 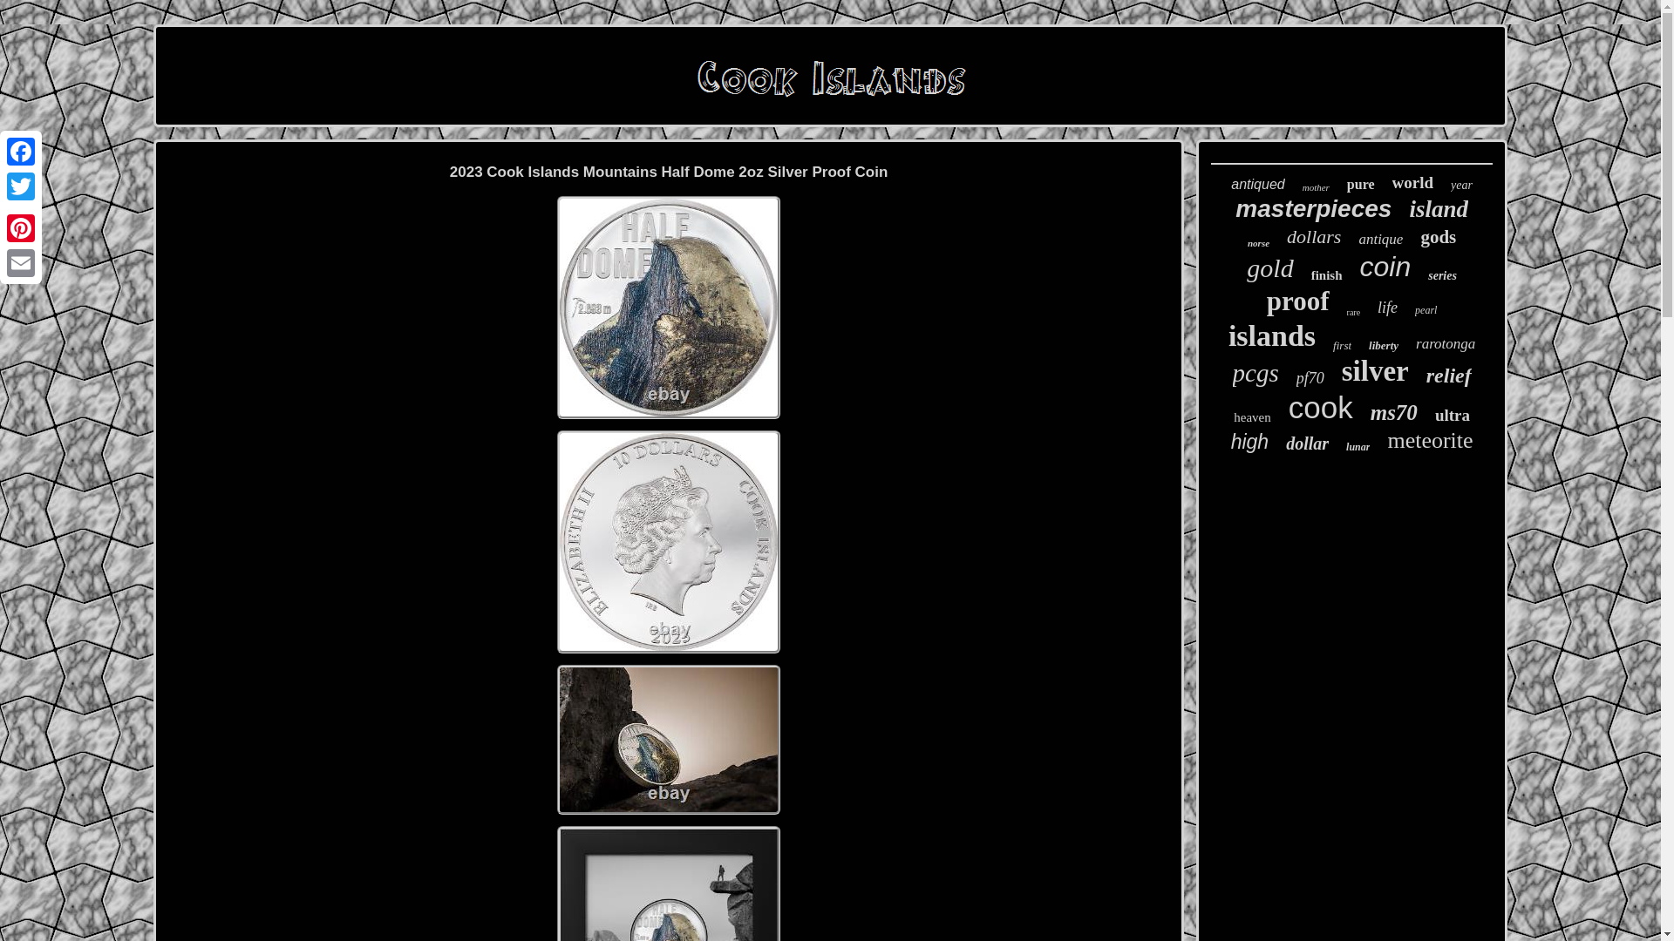 What do you see at coordinates (1438, 237) in the screenshot?
I see `gods` at bounding box center [1438, 237].